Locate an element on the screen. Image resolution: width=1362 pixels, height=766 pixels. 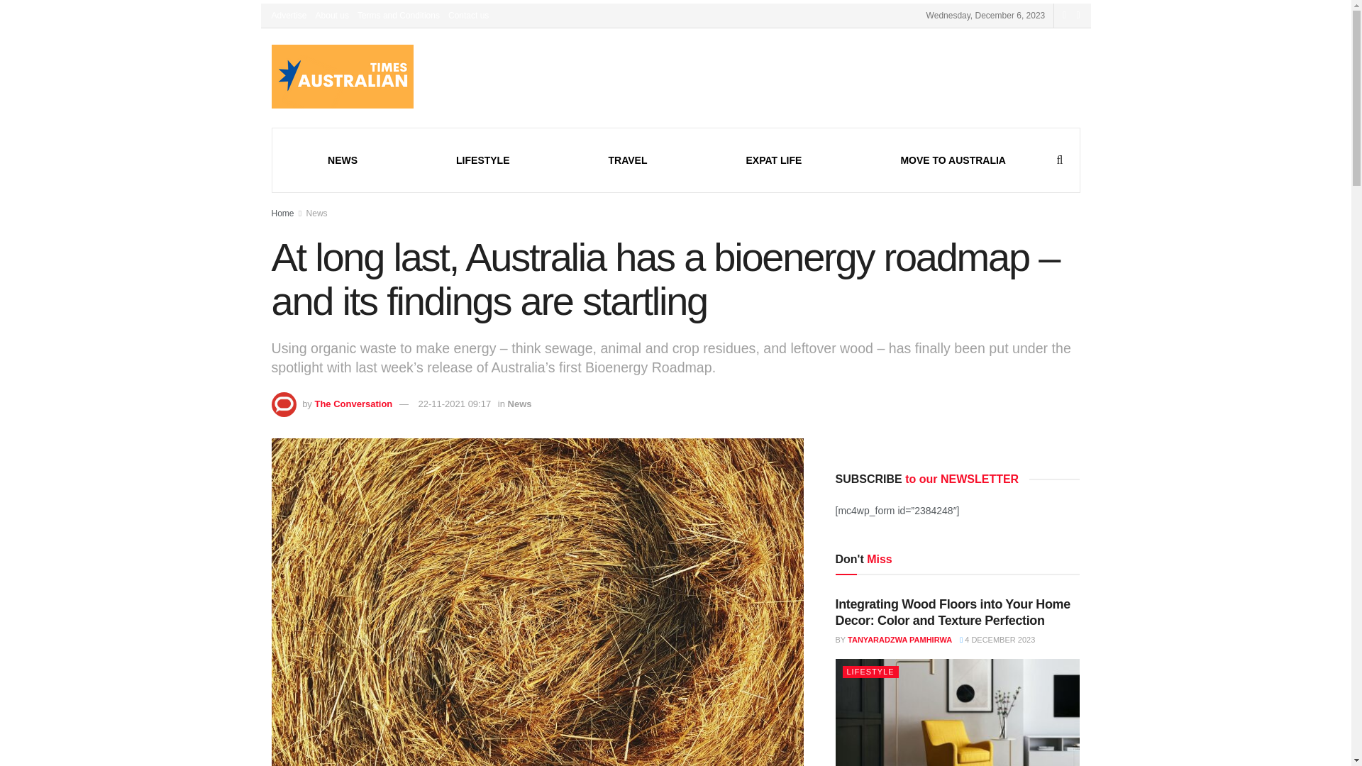
TRAVEL is located at coordinates (629, 160).